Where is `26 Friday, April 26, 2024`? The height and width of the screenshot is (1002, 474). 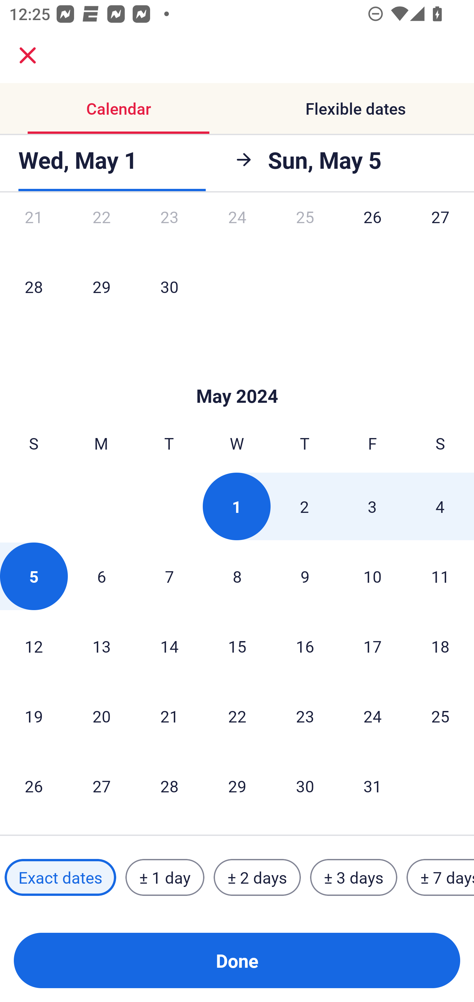 26 Friday, April 26, 2024 is located at coordinates (373, 231).